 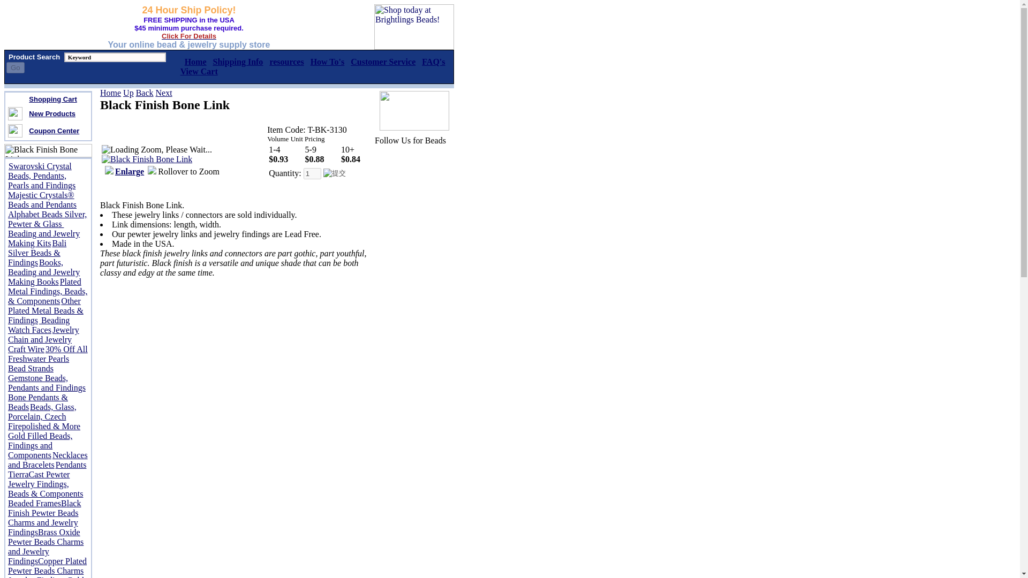 I want to click on Coupon Center, so click(x=54, y=130).